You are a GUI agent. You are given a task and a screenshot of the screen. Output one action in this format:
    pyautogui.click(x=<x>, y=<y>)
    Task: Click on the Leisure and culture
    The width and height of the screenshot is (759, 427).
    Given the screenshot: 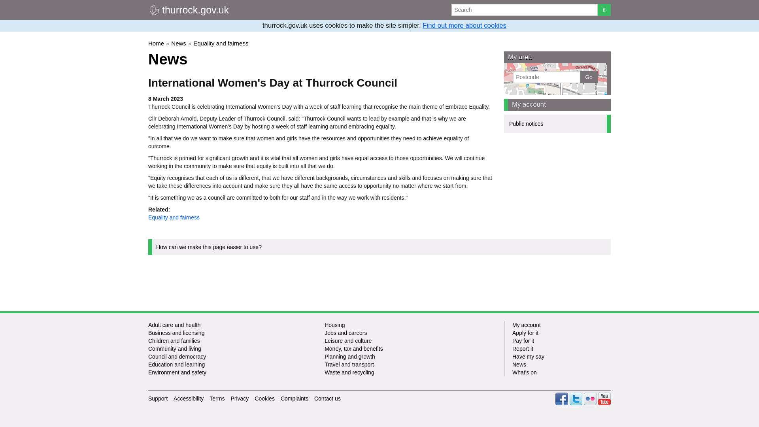 What is the action you would take?
    pyautogui.click(x=348, y=341)
    